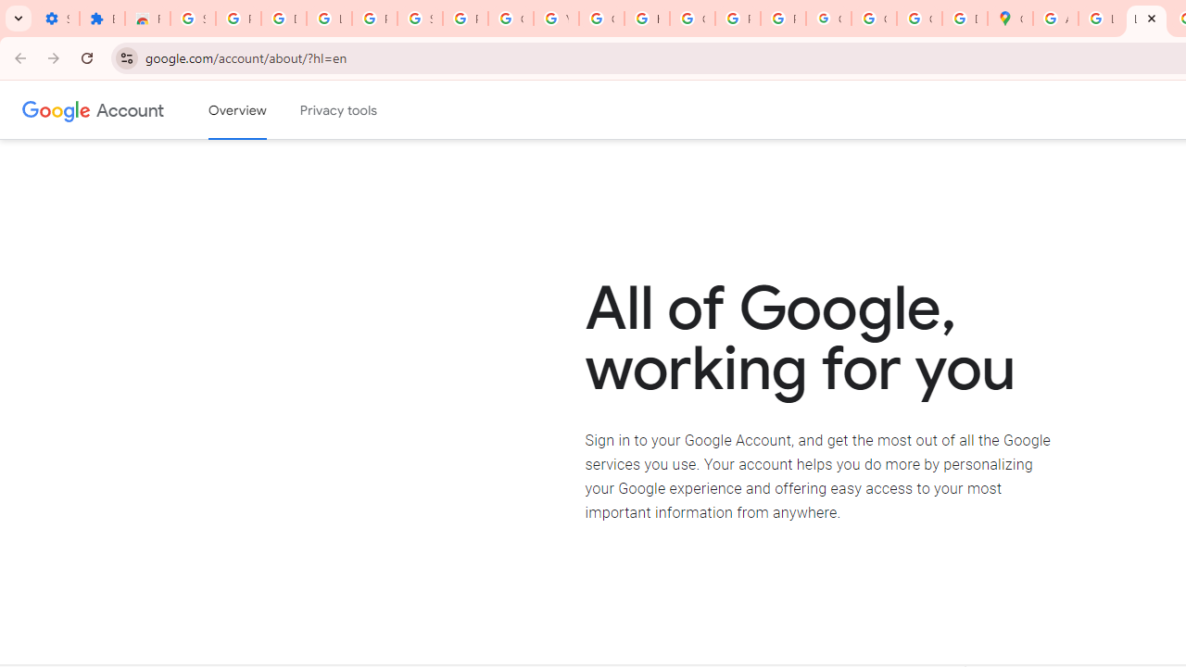 This screenshot has width=1186, height=667. Describe the element at coordinates (57, 19) in the screenshot. I see `Settings - On startup` at that location.